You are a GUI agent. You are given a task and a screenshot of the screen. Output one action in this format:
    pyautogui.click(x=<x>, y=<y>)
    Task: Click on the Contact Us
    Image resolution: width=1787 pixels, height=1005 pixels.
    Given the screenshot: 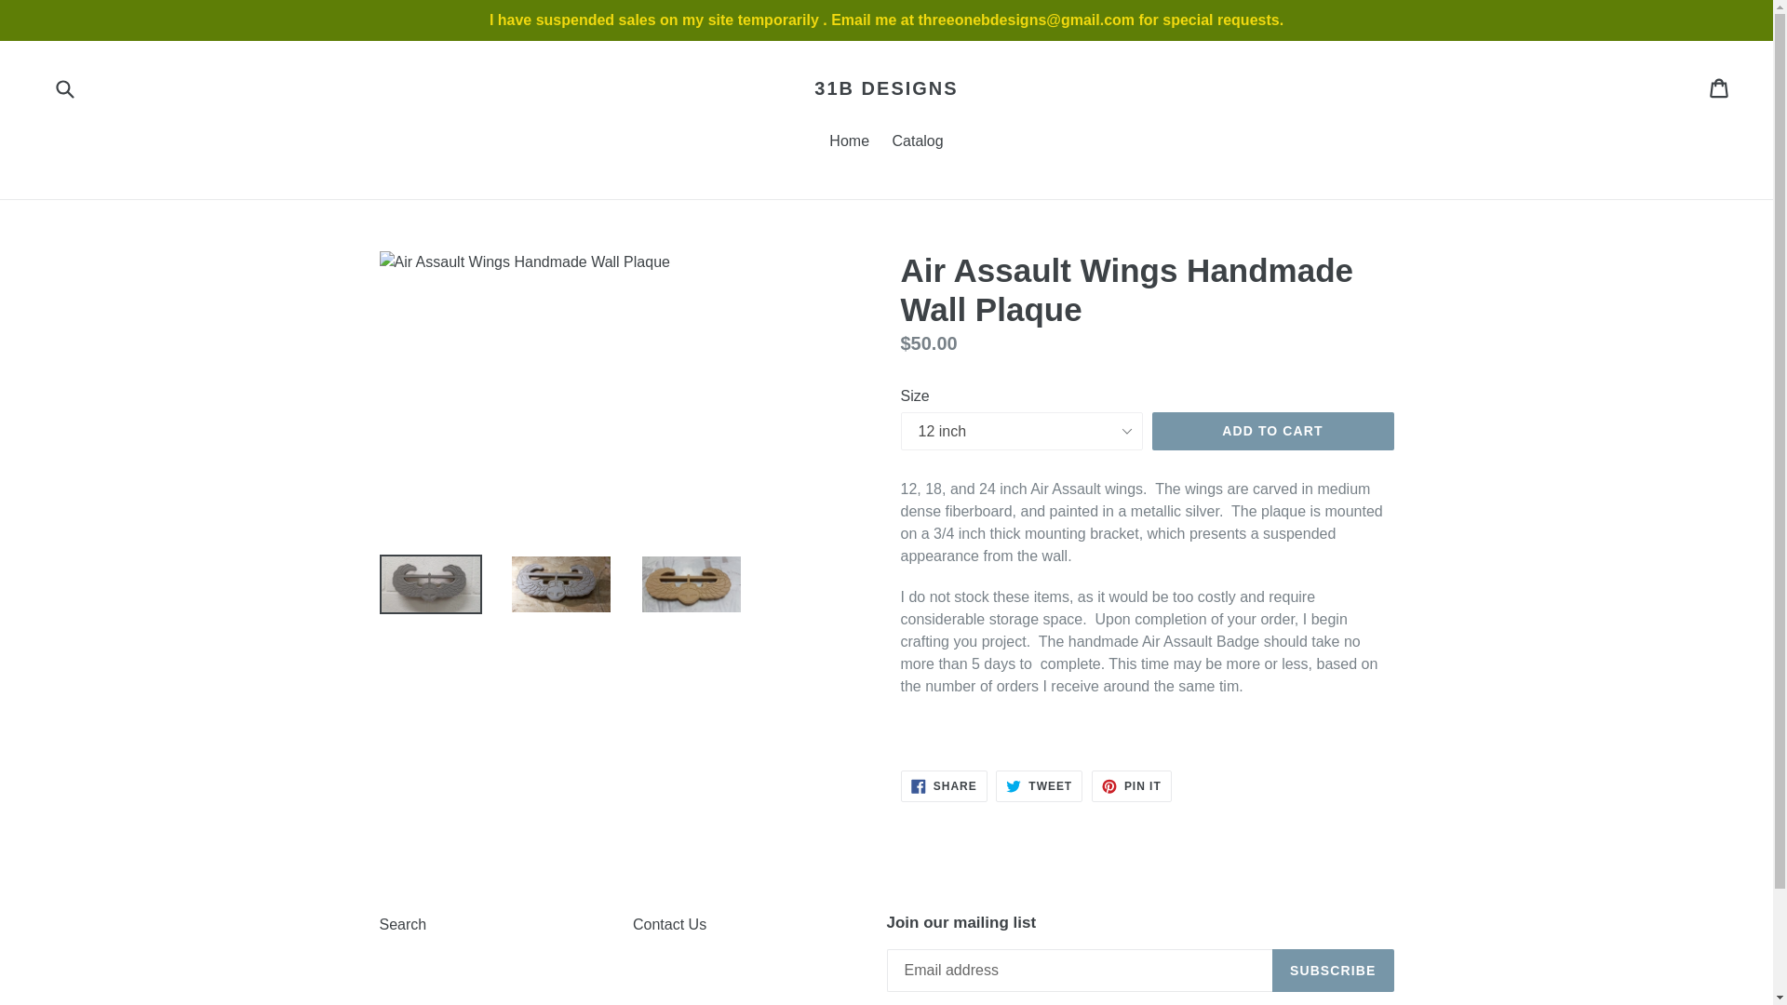 What is the action you would take?
    pyautogui.click(x=668, y=924)
    